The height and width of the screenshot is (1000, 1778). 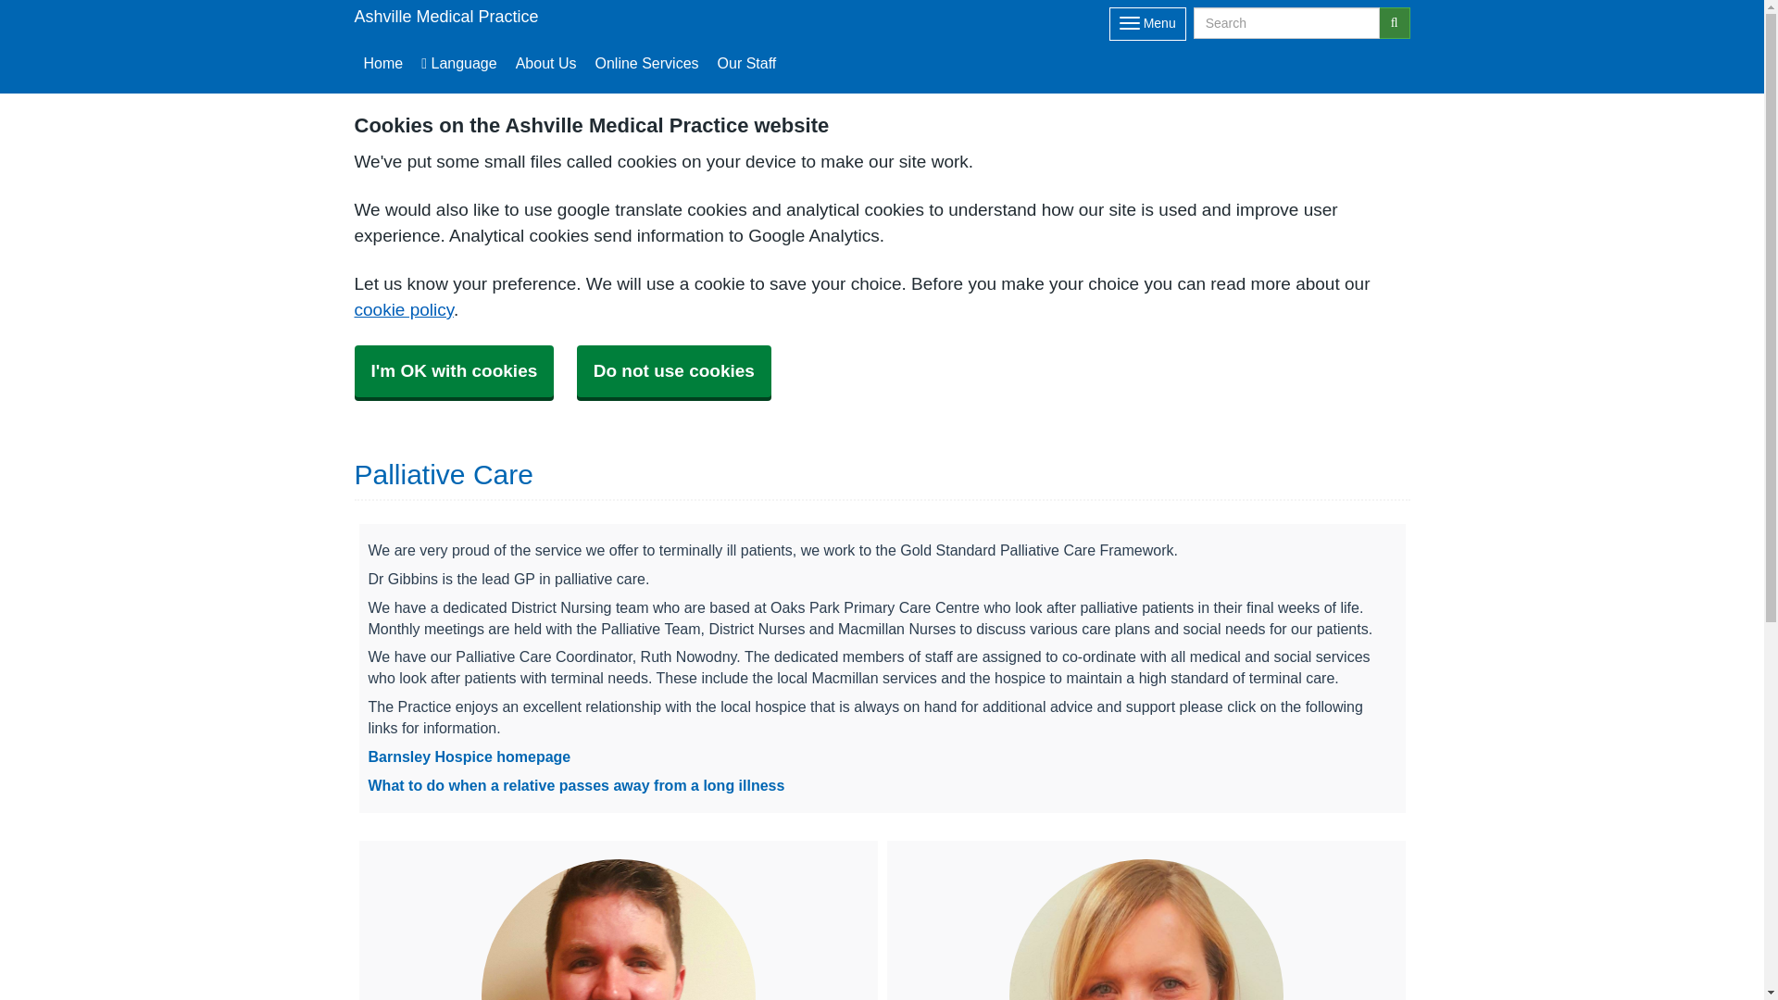 I want to click on Do not use cookies, so click(x=674, y=370).